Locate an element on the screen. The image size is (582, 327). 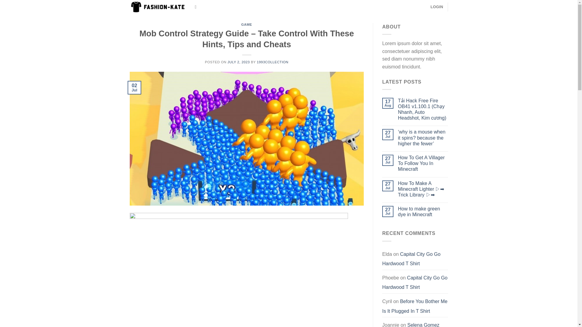
Selena Gomez Hotter Than I Should Be T-shirt is located at coordinates (411, 324).